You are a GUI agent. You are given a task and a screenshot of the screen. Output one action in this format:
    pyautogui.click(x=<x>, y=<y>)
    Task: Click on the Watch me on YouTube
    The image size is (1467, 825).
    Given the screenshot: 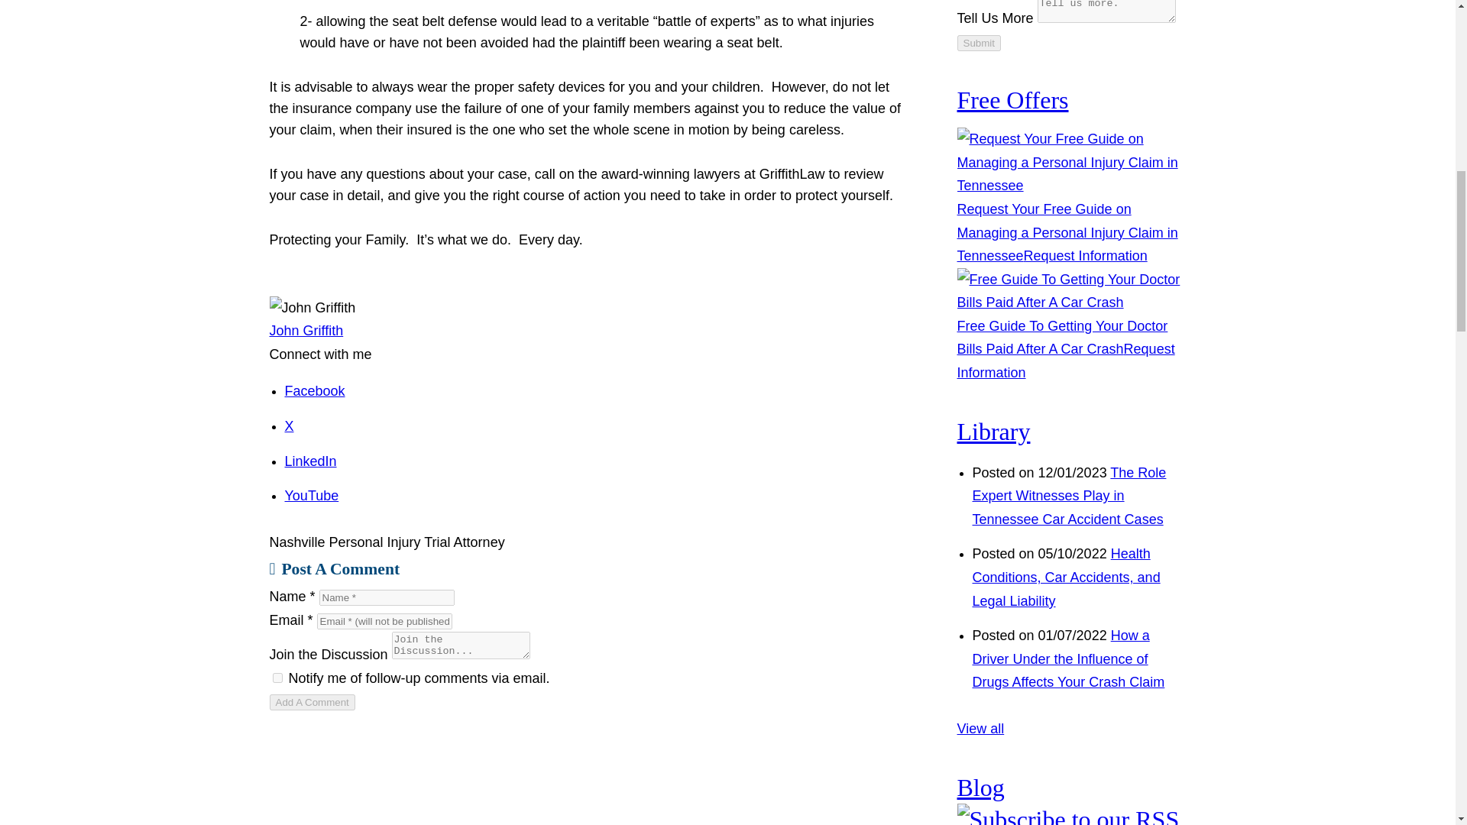 What is the action you would take?
    pyautogui.click(x=312, y=495)
    